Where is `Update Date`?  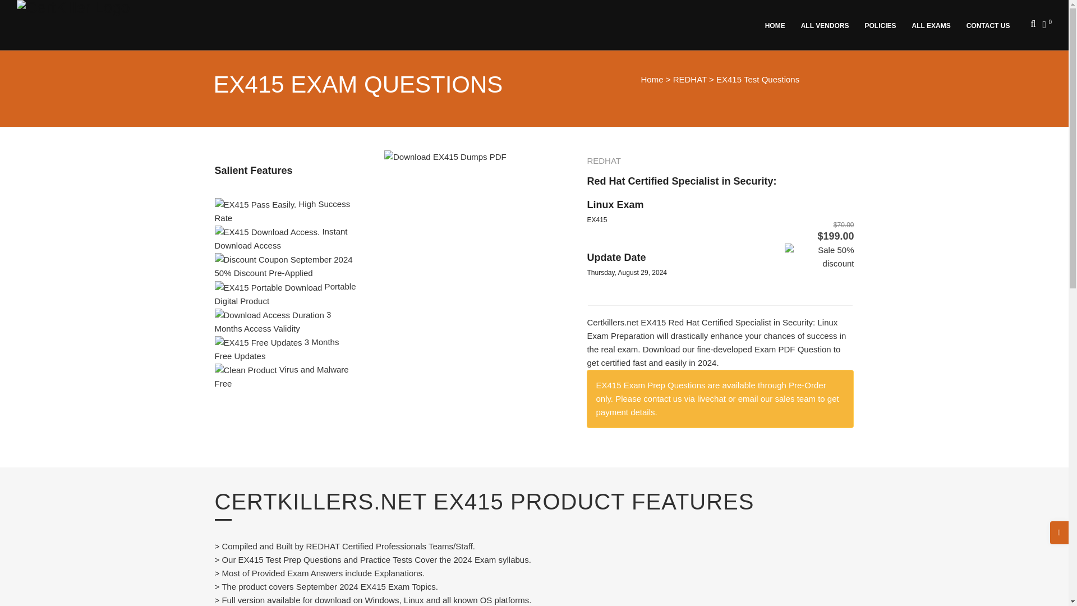 Update Date is located at coordinates (616, 257).